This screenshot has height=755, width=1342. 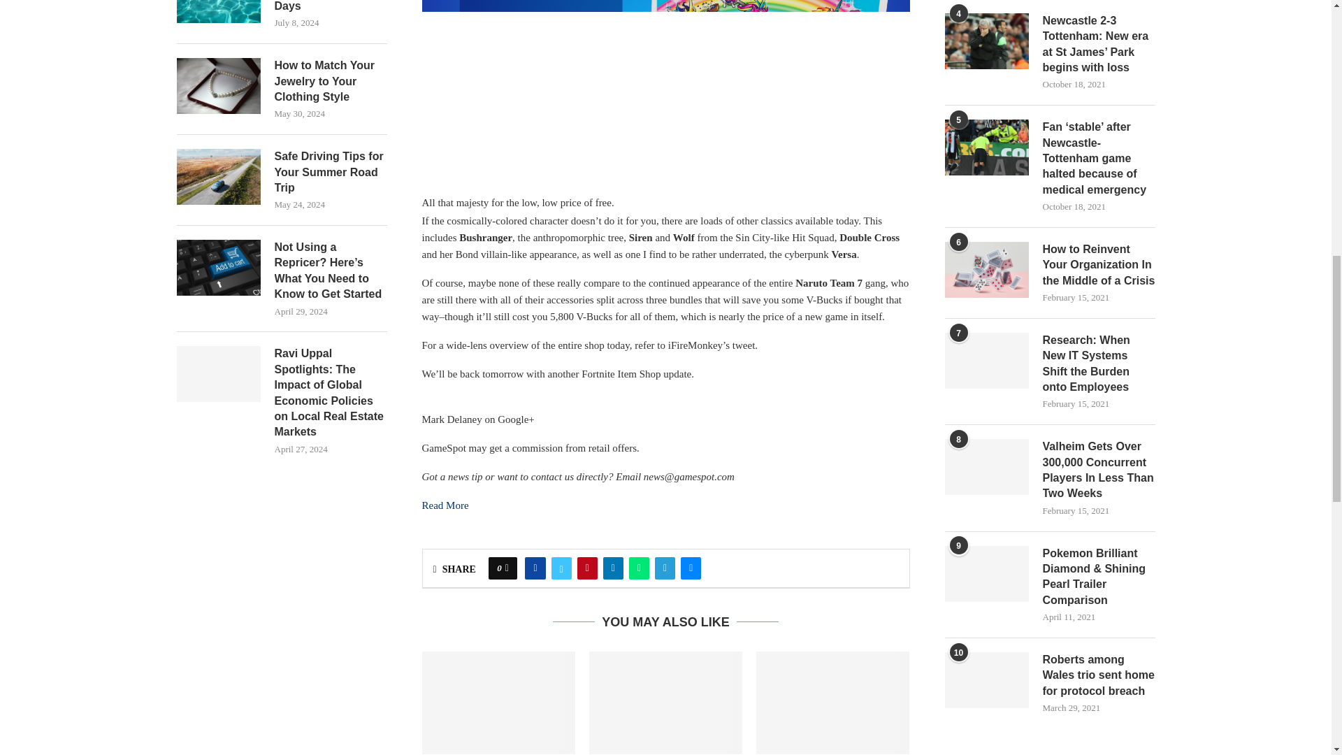 I want to click on What's In The Fortnite Item Shop Today 4, so click(x=665, y=96).